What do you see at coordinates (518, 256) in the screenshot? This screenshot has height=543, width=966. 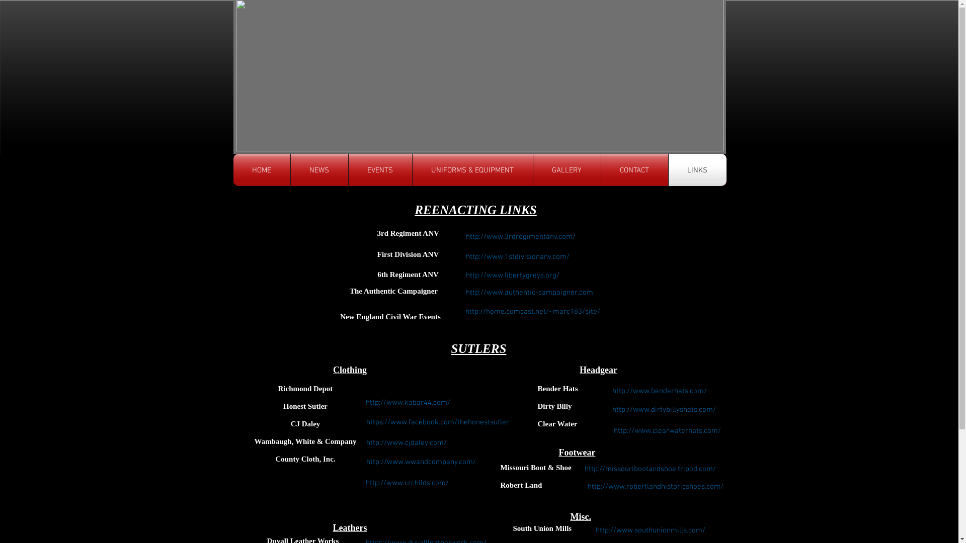 I see `http://www.1stdivisionanv.com/` at bounding box center [518, 256].